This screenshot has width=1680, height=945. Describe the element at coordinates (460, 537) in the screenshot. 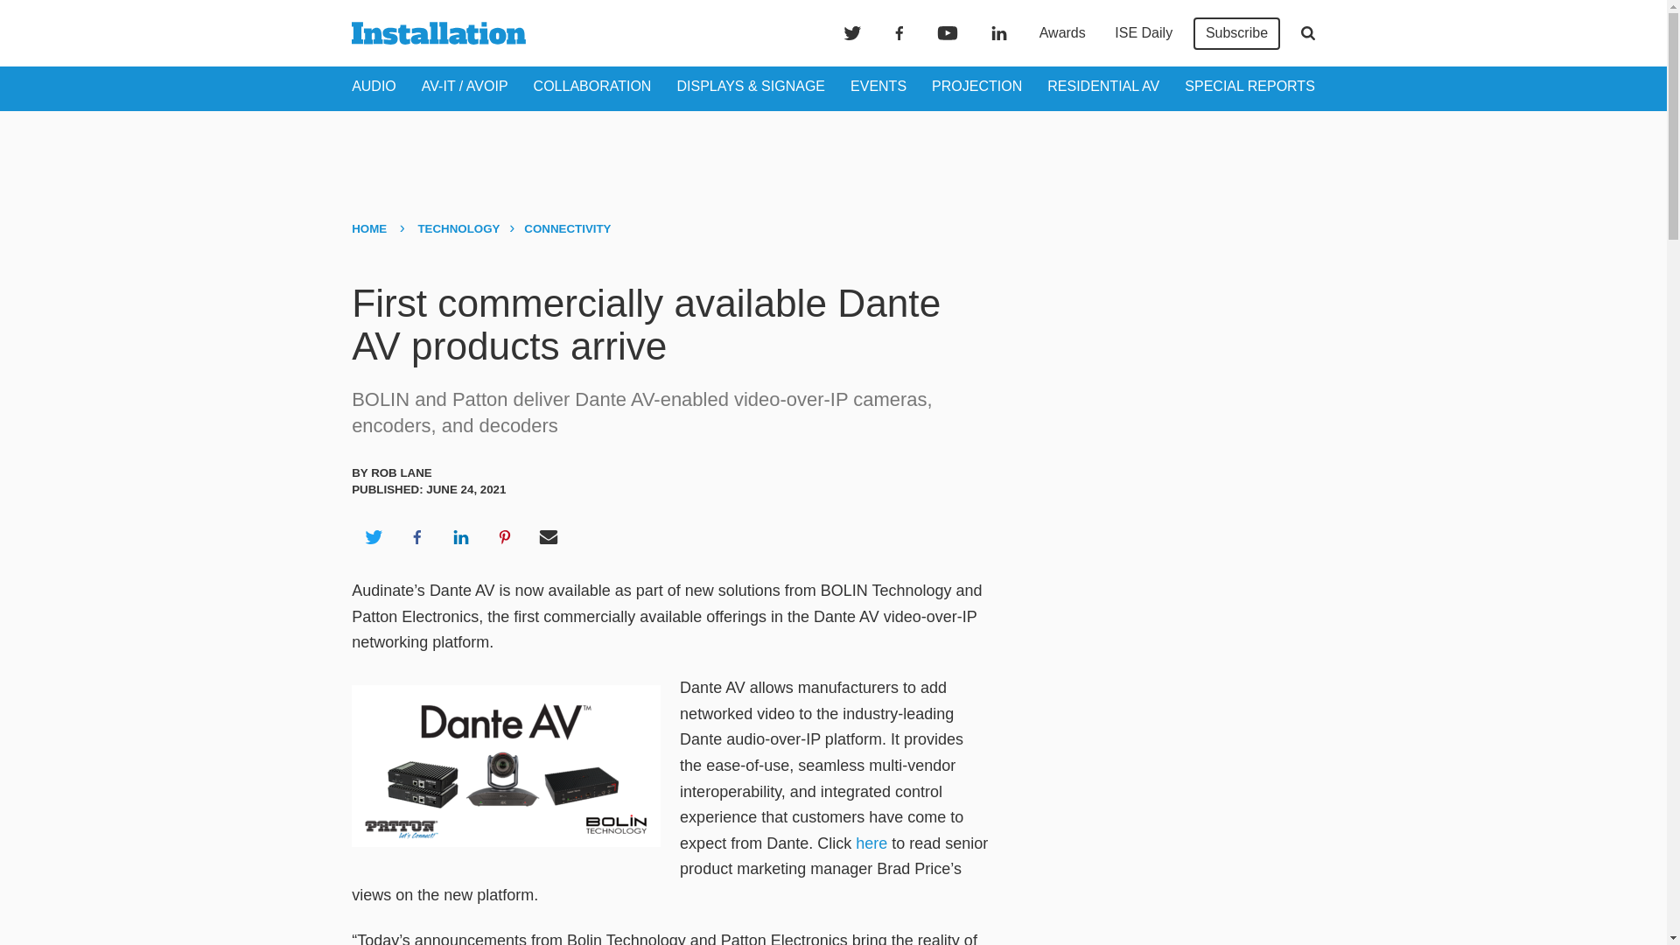

I see `Share on LinkedIn` at that location.